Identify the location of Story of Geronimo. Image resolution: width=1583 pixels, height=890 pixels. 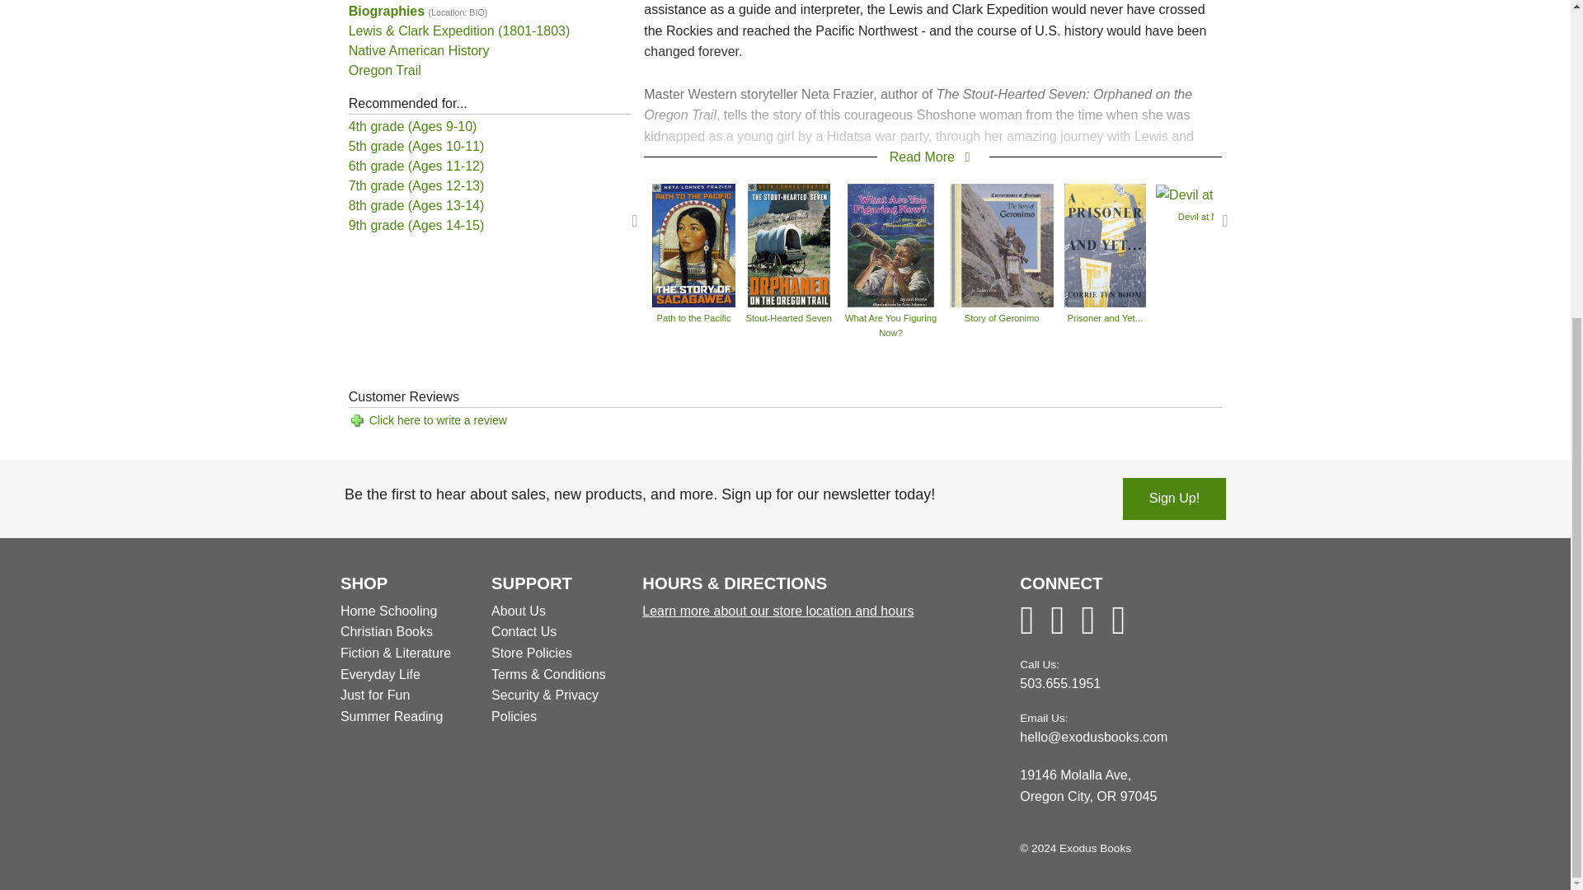
(1002, 244).